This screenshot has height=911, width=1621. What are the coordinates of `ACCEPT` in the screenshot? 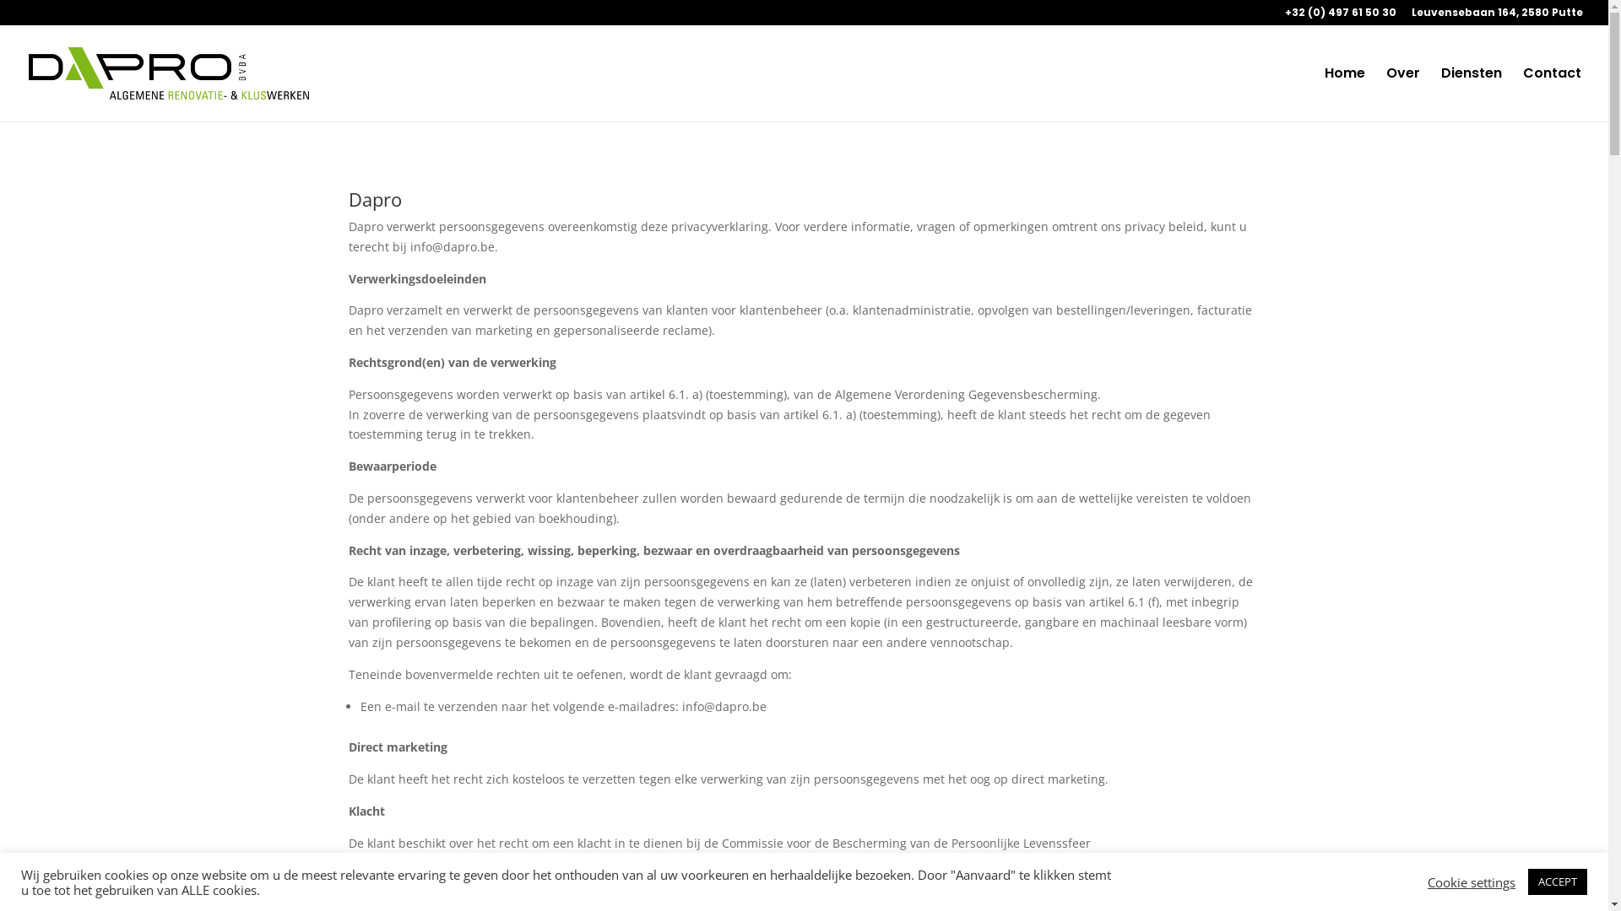 It's located at (1558, 882).